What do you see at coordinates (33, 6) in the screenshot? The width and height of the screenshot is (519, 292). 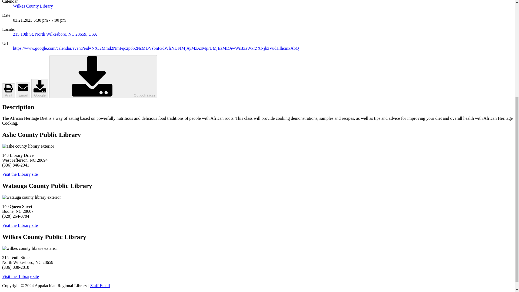 I see `Wilkes County Library` at bounding box center [33, 6].